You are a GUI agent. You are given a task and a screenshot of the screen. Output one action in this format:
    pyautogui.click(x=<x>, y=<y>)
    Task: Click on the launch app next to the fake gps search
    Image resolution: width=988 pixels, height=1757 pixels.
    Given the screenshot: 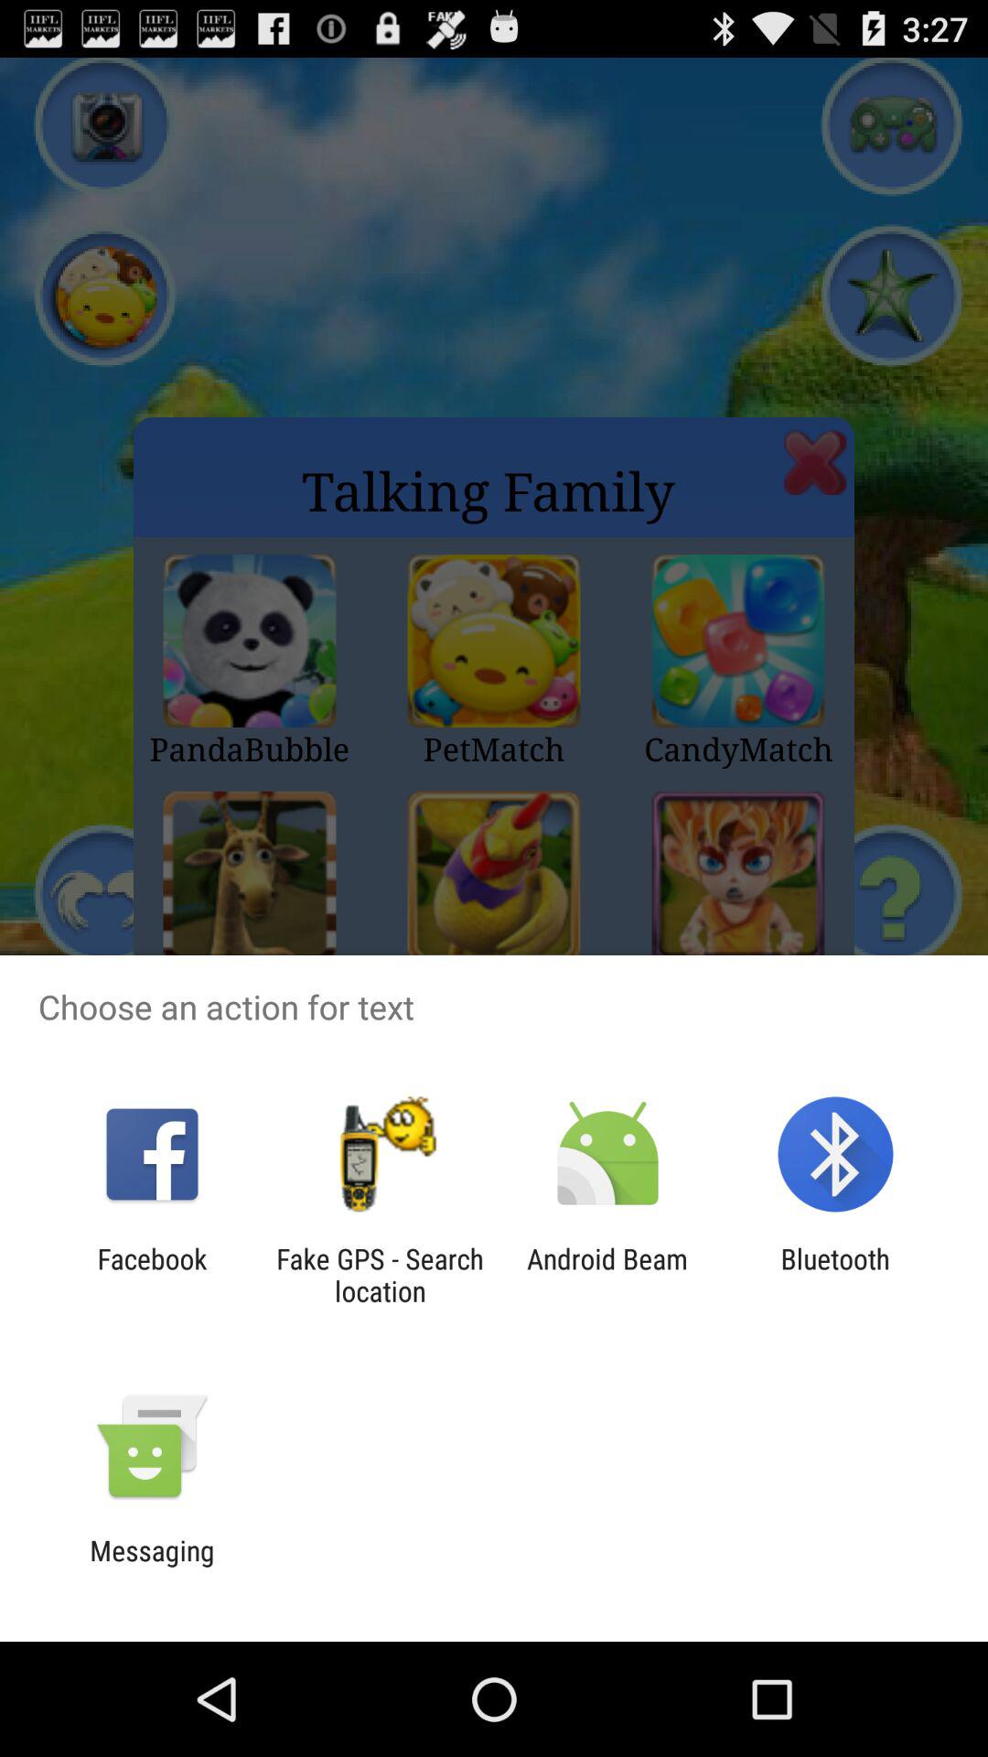 What is the action you would take?
    pyautogui.click(x=152, y=1275)
    